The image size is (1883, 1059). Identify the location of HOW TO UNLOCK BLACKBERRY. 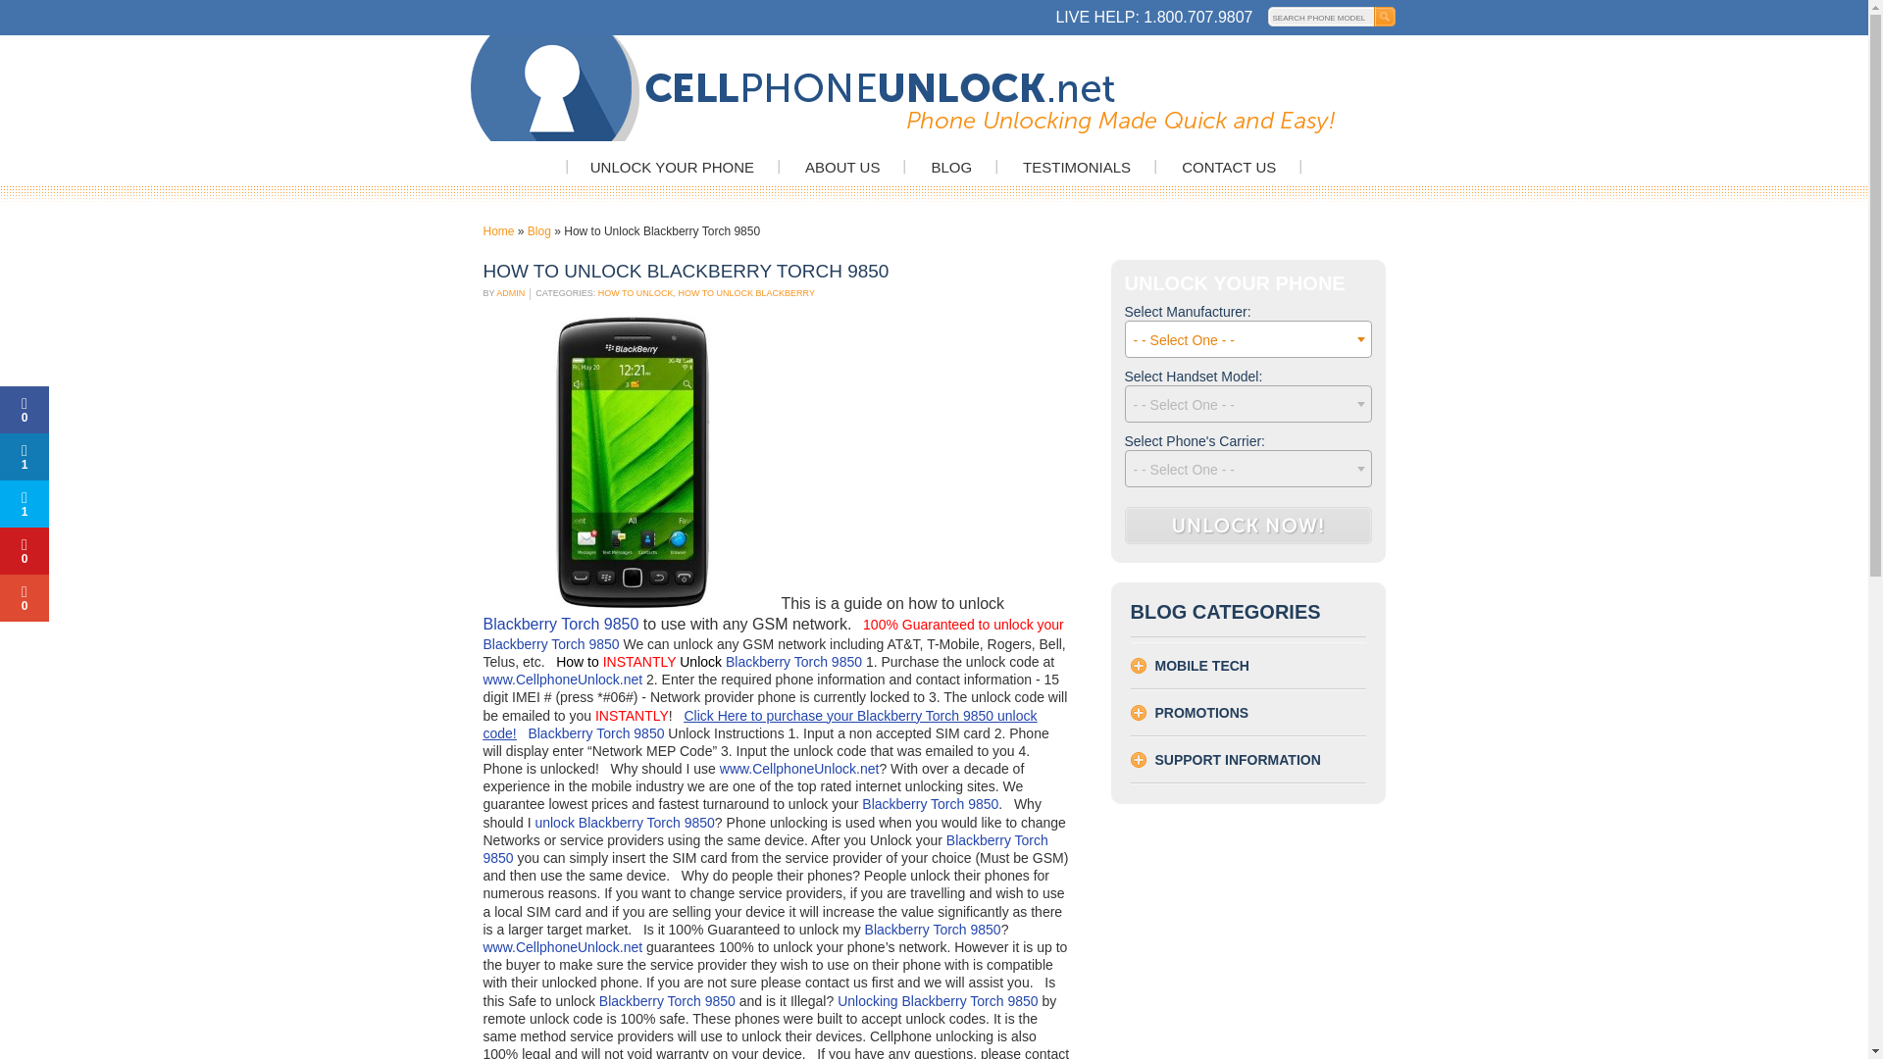
(746, 292).